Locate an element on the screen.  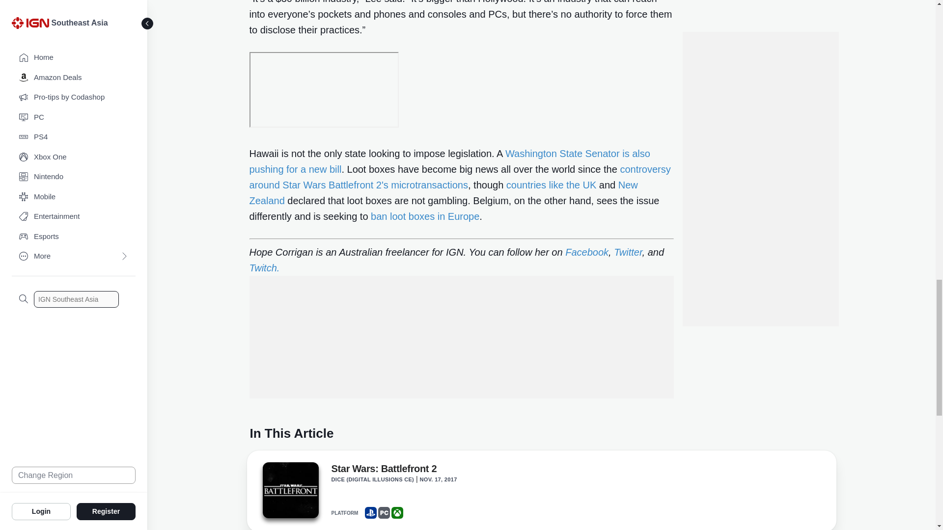
XBOXONE is located at coordinates (397, 512).